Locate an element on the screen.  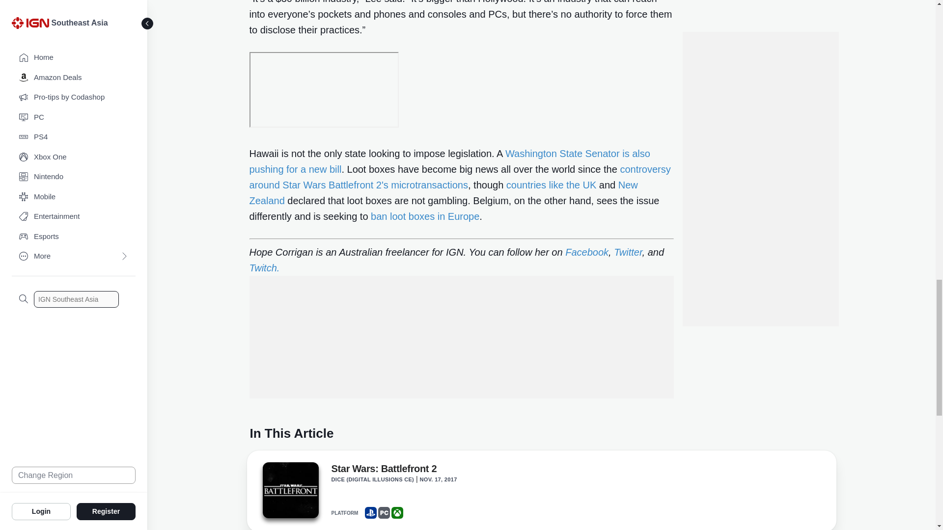
XBOXONE is located at coordinates (397, 512).